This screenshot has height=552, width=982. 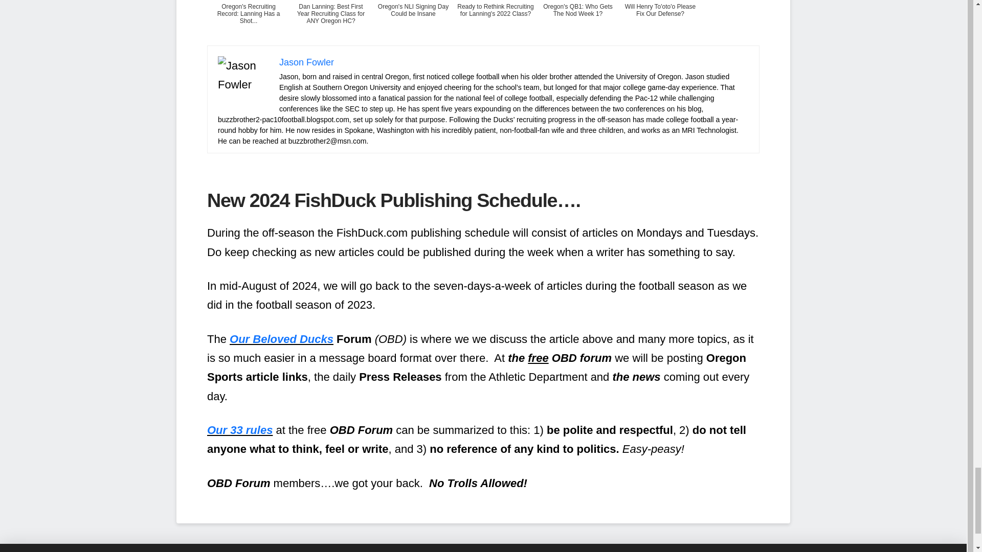 What do you see at coordinates (240, 430) in the screenshot?
I see `Our 33 rules` at bounding box center [240, 430].